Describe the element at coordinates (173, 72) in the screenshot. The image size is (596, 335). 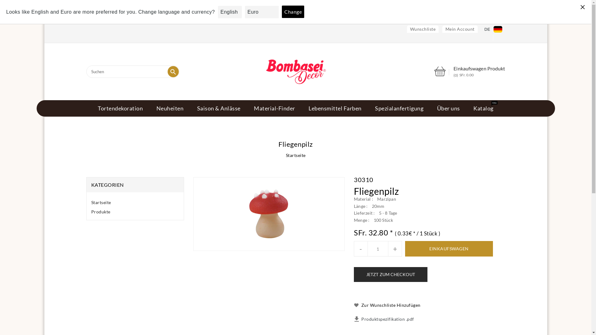
I see `search` at that location.